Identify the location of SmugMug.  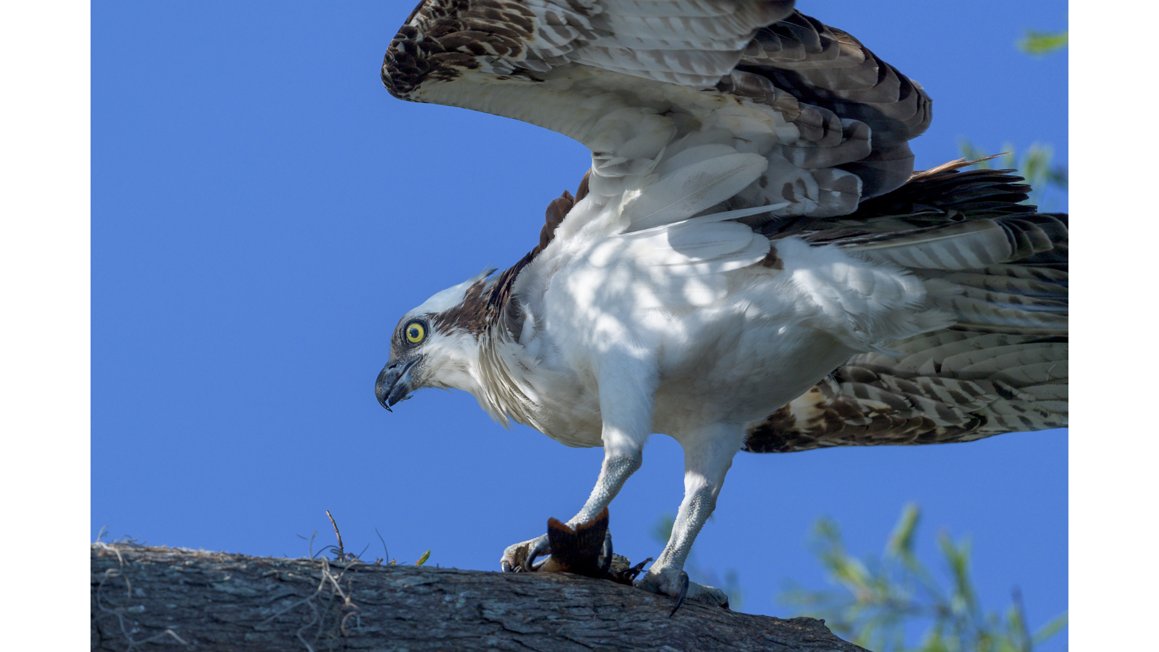
(47, 18).